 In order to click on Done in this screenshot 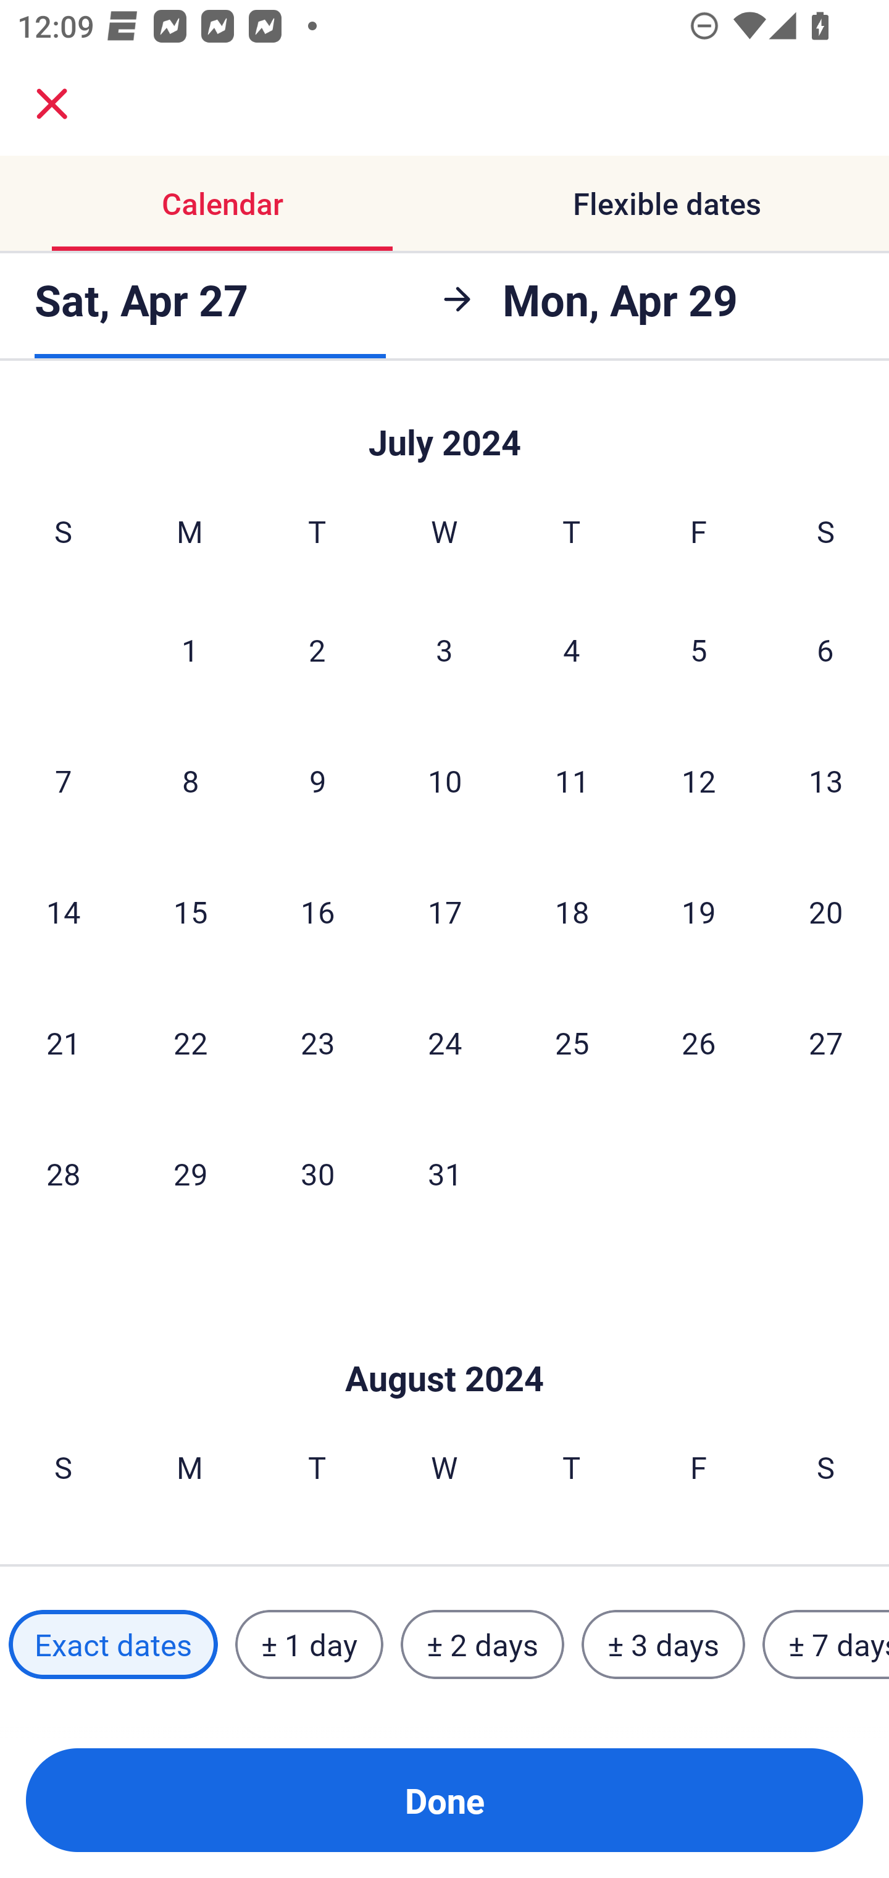, I will do `click(444, 1800)`.